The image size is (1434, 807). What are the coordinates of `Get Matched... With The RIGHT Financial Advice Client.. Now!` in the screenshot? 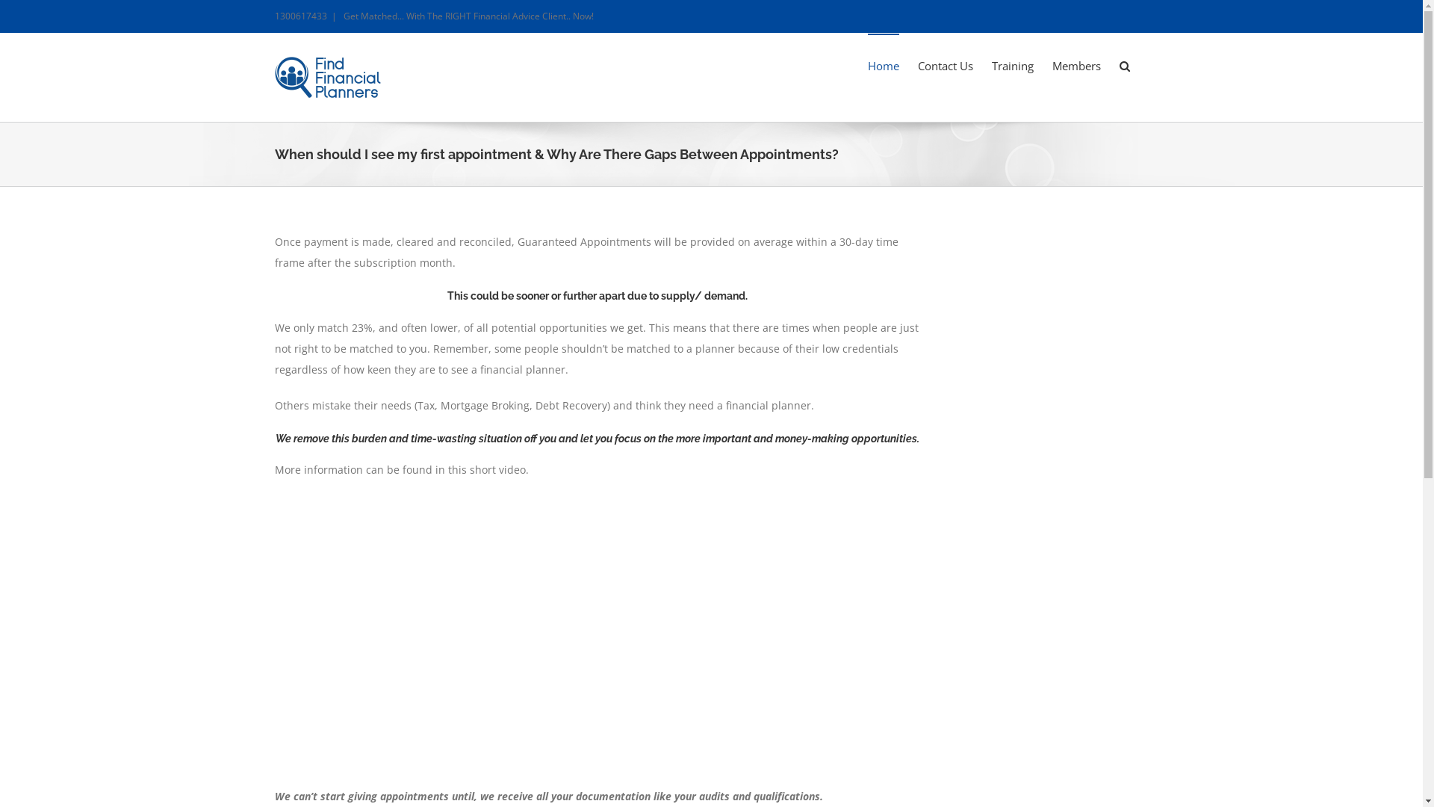 It's located at (469, 16).